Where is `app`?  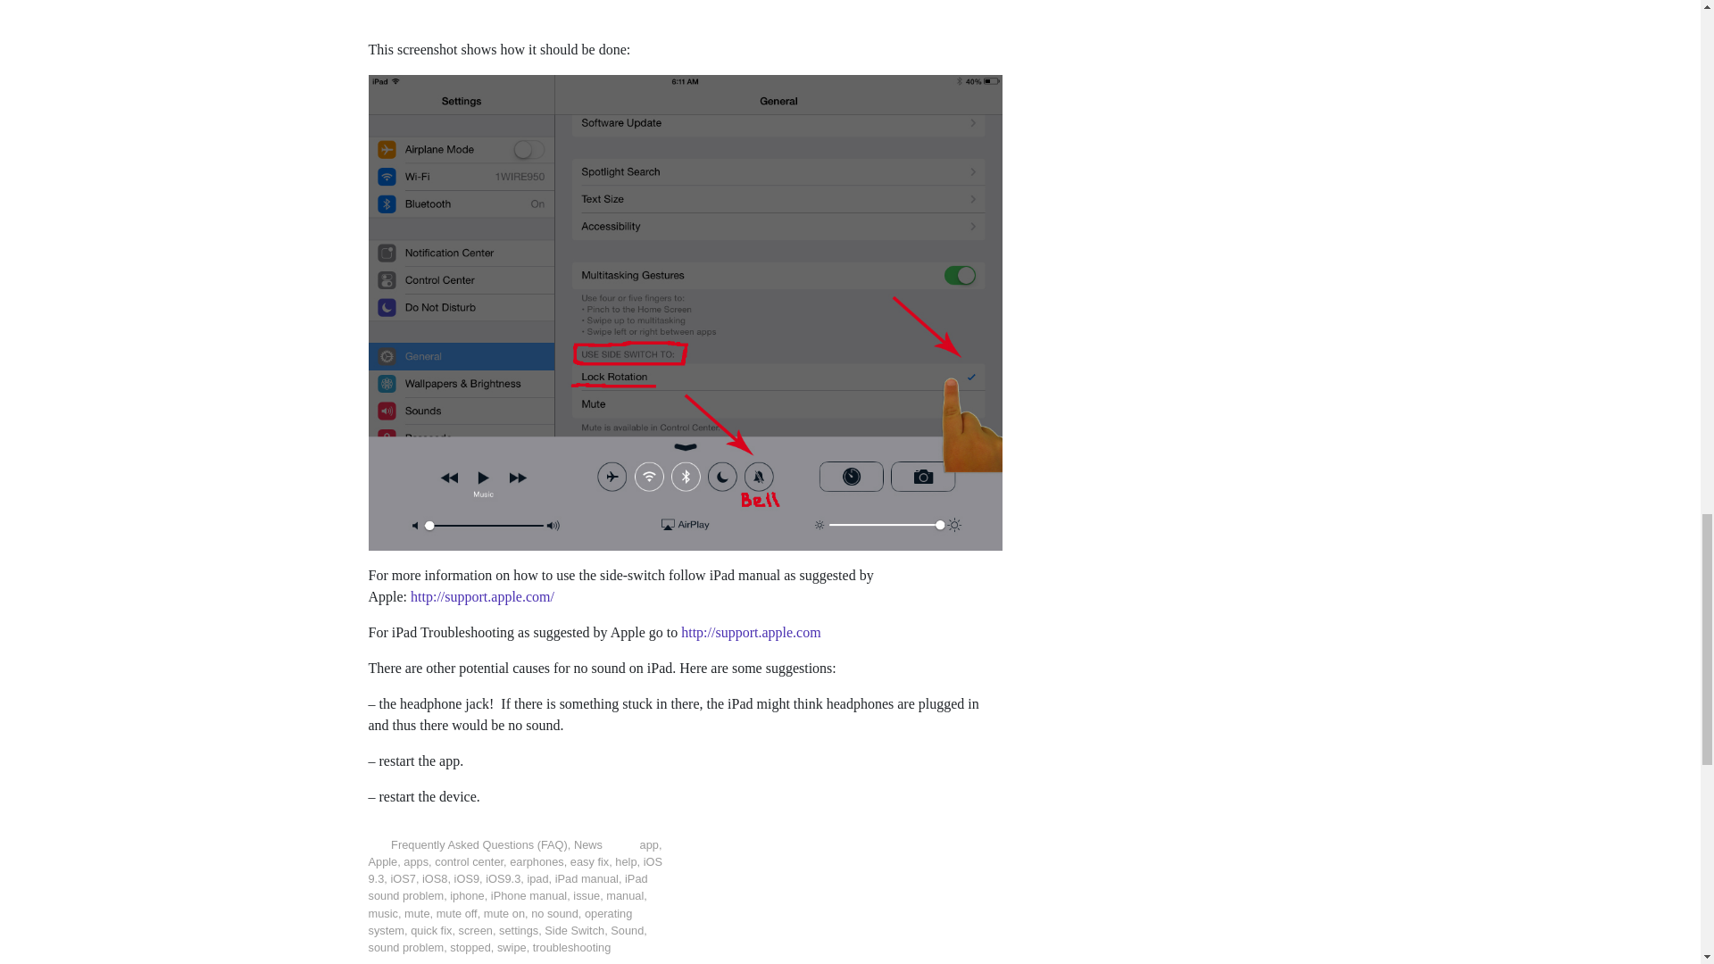 app is located at coordinates (648, 844).